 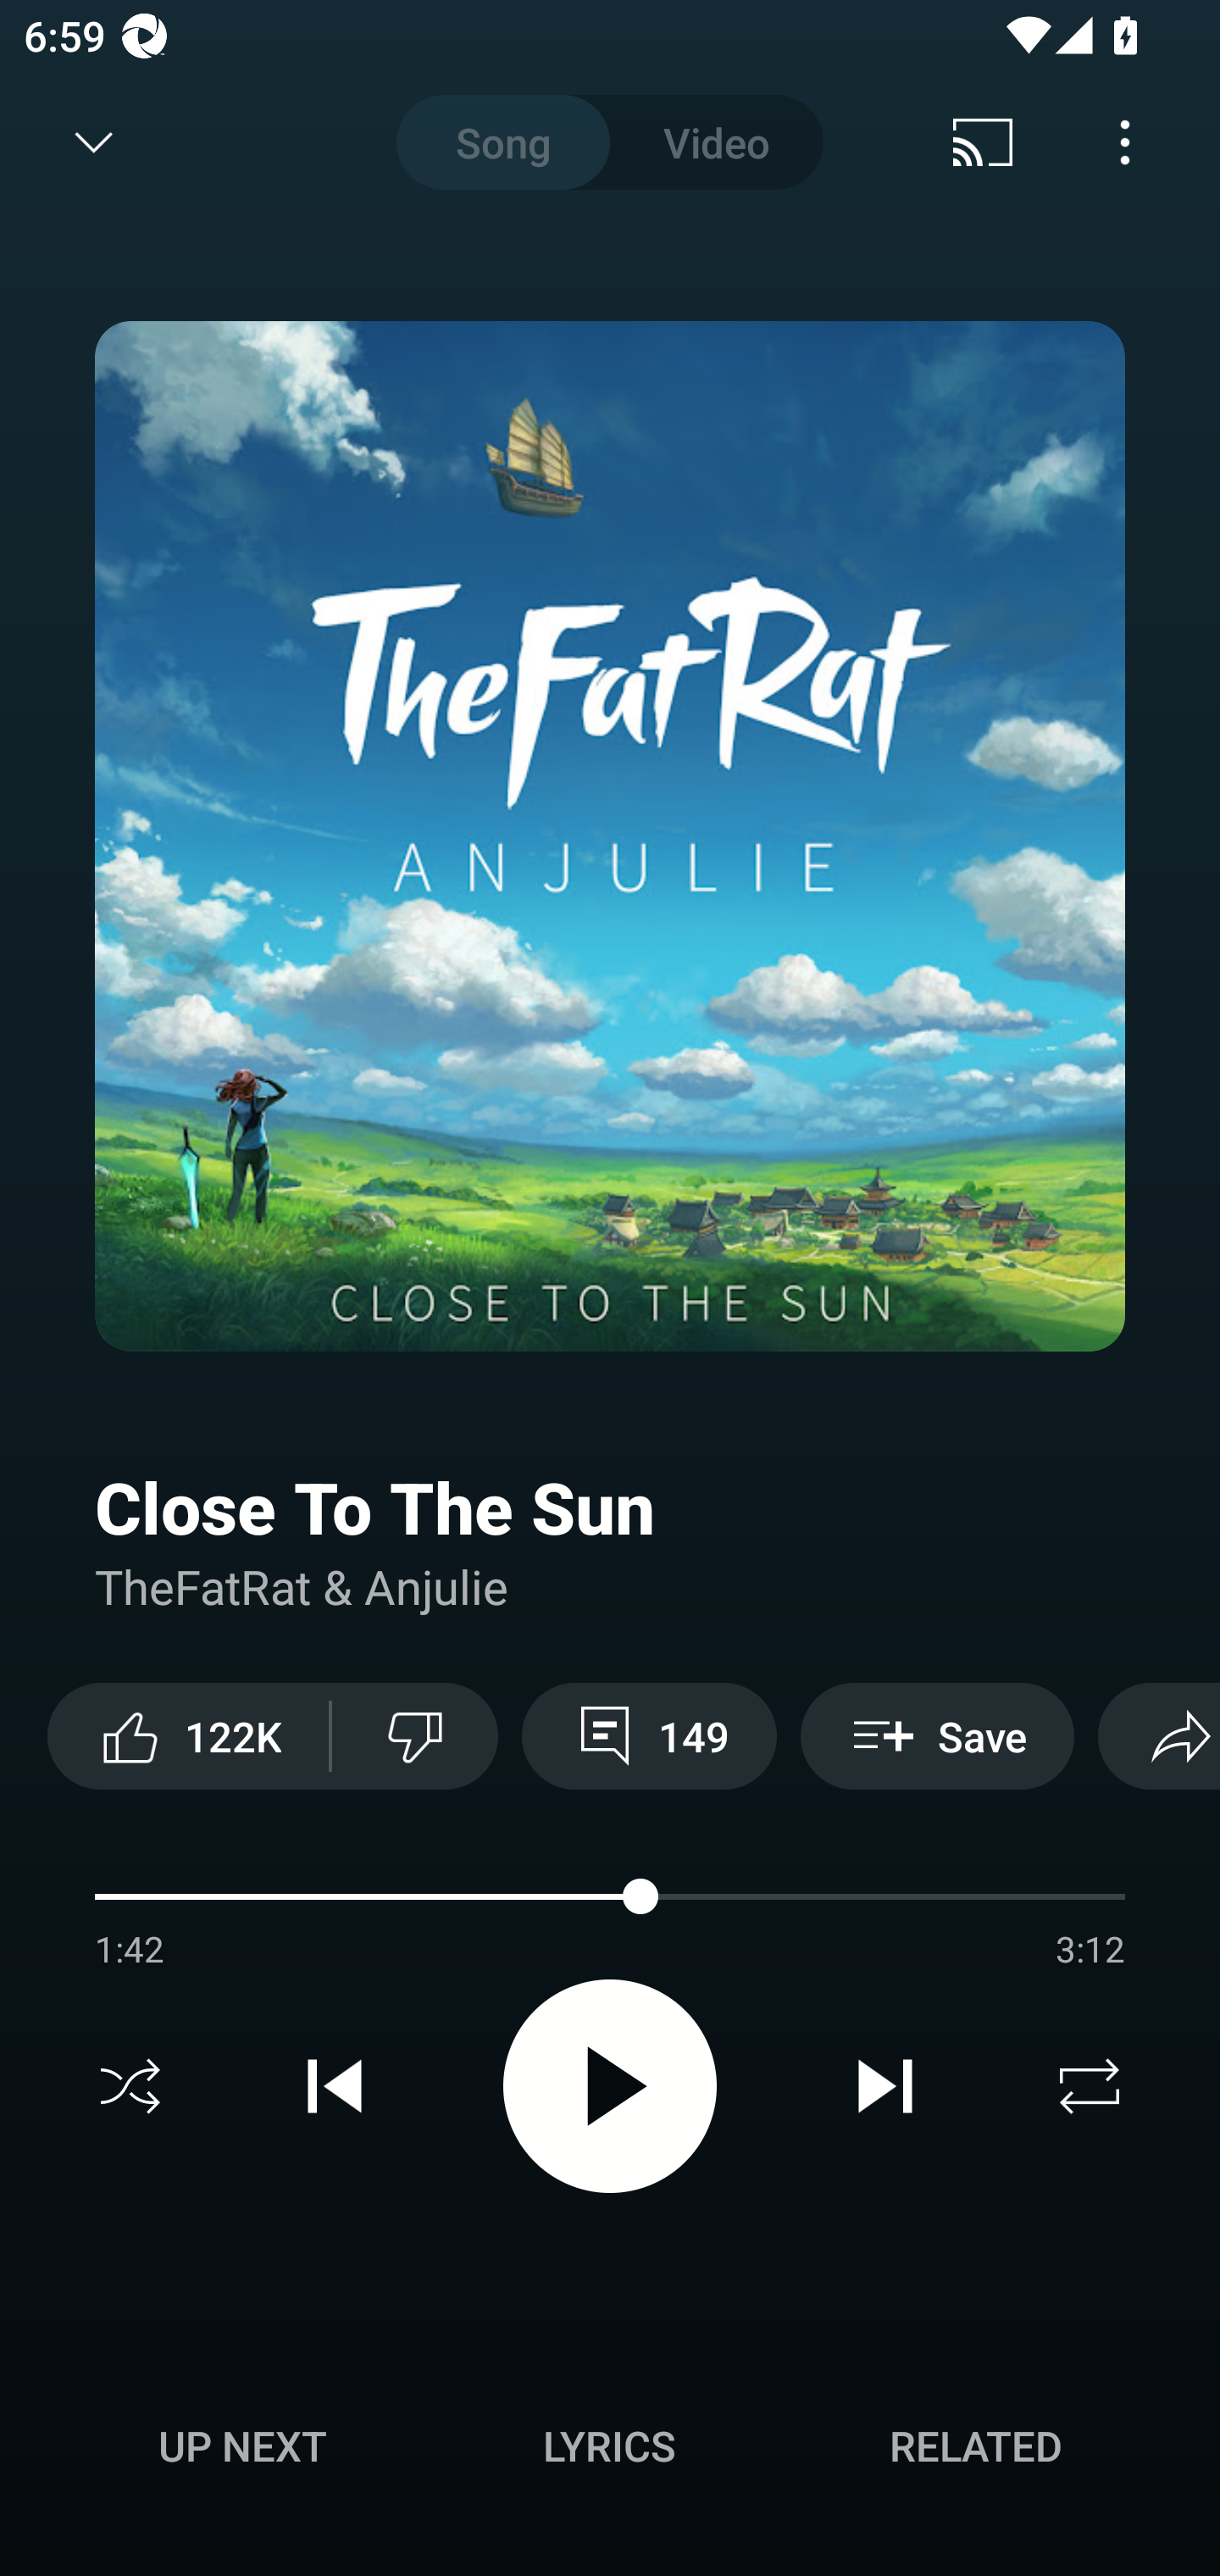 What do you see at coordinates (1125, 142) in the screenshot?
I see `Menu` at bounding box center [1125, 142].